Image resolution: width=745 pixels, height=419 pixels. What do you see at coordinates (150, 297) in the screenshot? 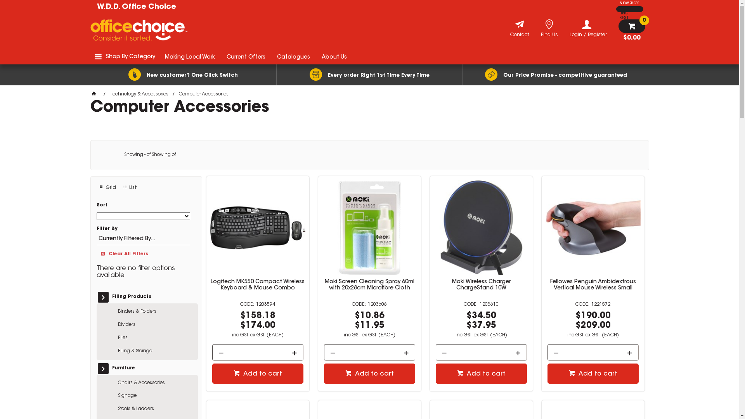
I see `Filing Products` at bounding box center [150, 297].